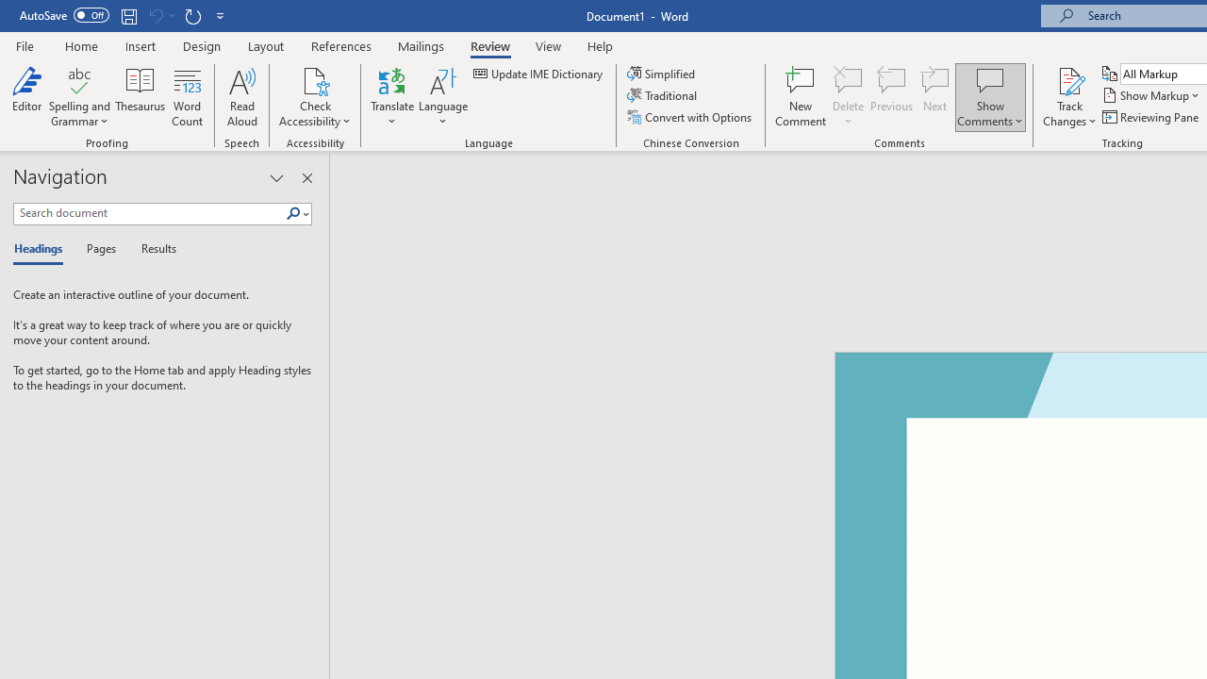 The height and width of the screenshot is (679, 1207). I want to click on Check Accessibility, so click(315, 79).